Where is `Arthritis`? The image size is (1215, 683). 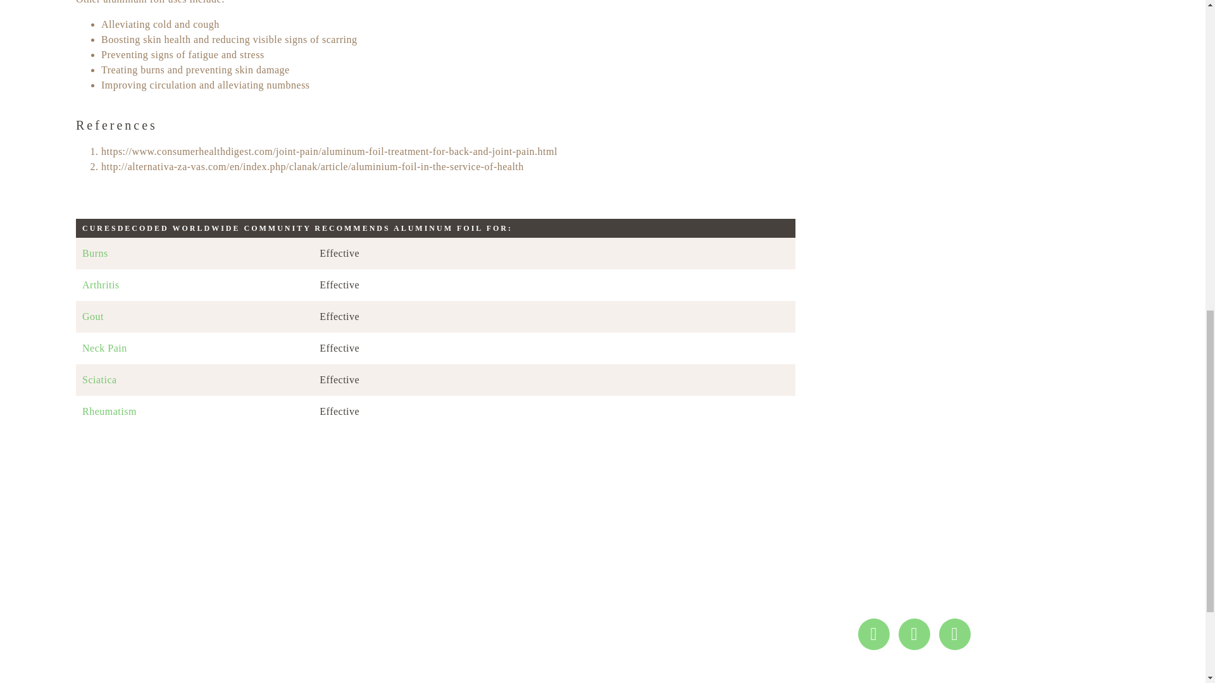
Arthritis is located at coordinates (194, 285).